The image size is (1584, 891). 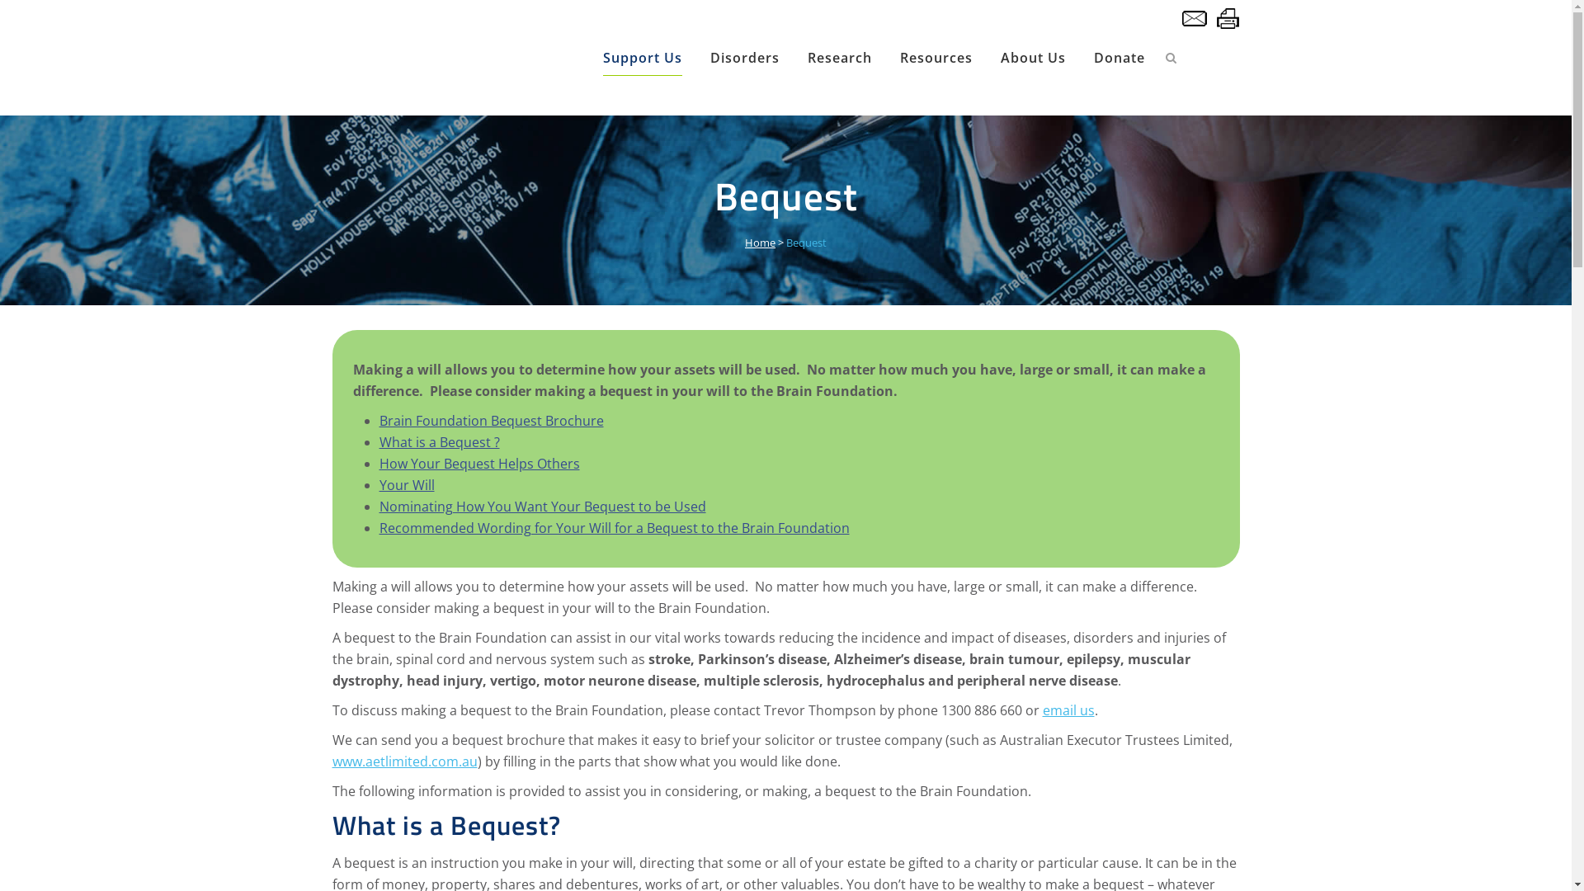 What do you see at coordinates (936, 58) in the screenshot?
I see `Resources` at bounding box center [936, 58].